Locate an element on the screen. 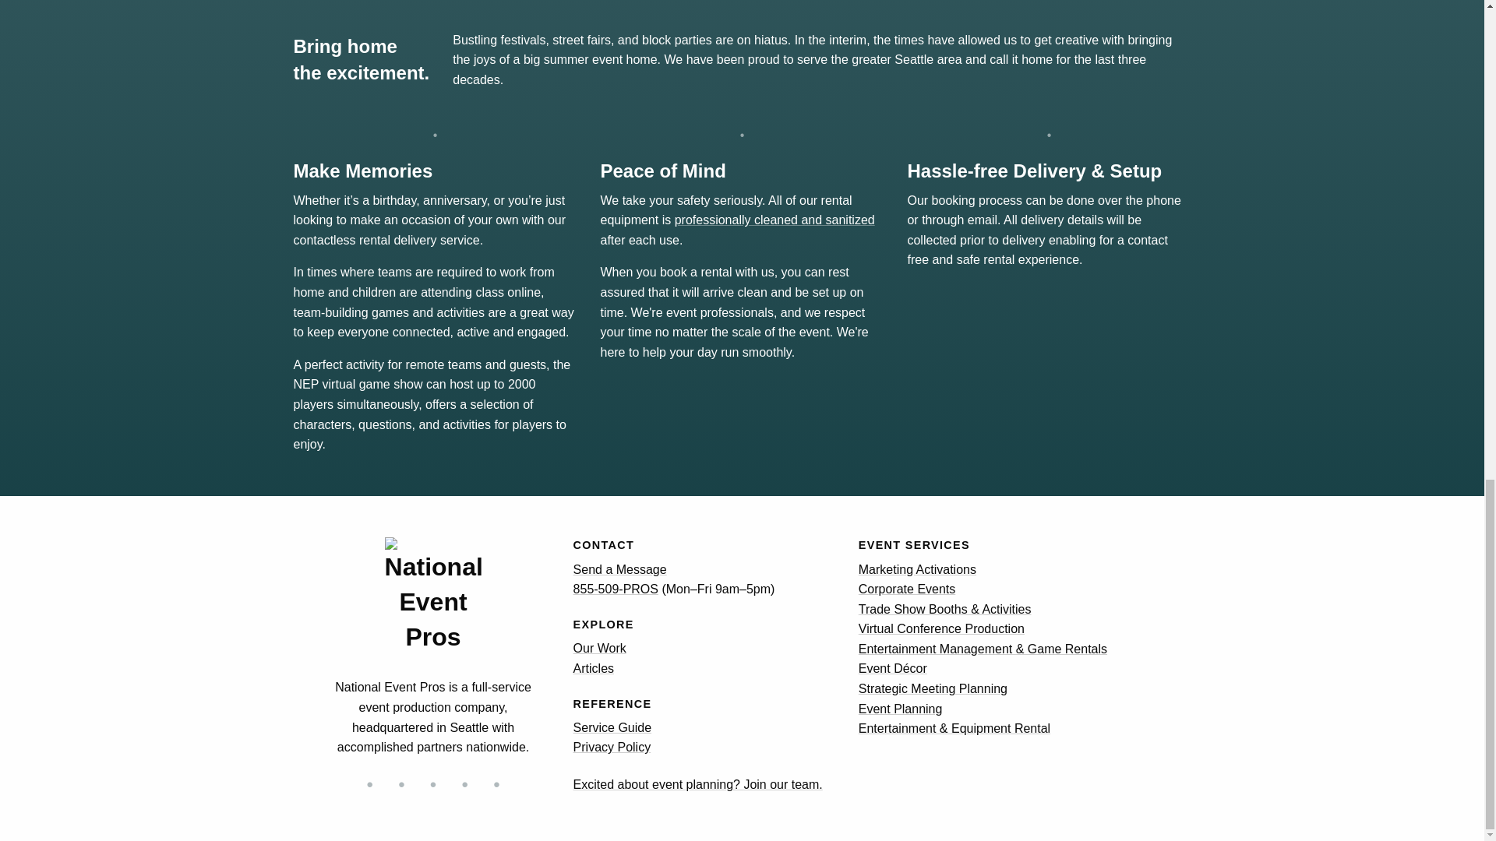  Articles is located at coordinates (593, 668).